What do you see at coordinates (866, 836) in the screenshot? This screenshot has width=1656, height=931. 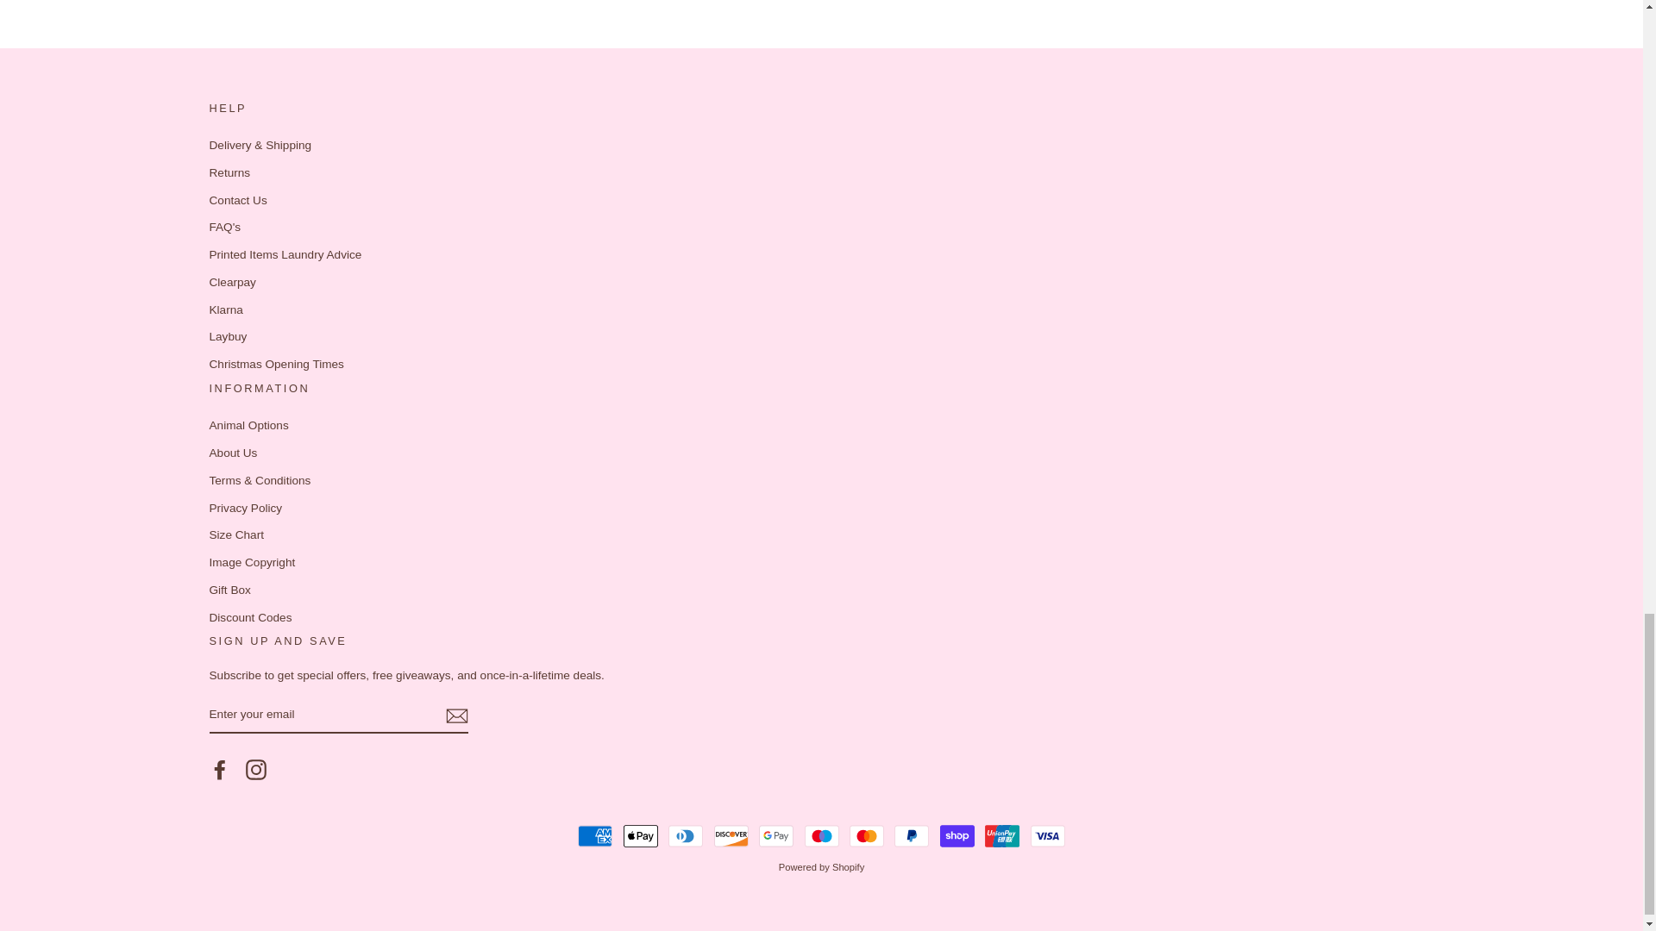 I see `Mastercard` at bounding box center [866, 836].